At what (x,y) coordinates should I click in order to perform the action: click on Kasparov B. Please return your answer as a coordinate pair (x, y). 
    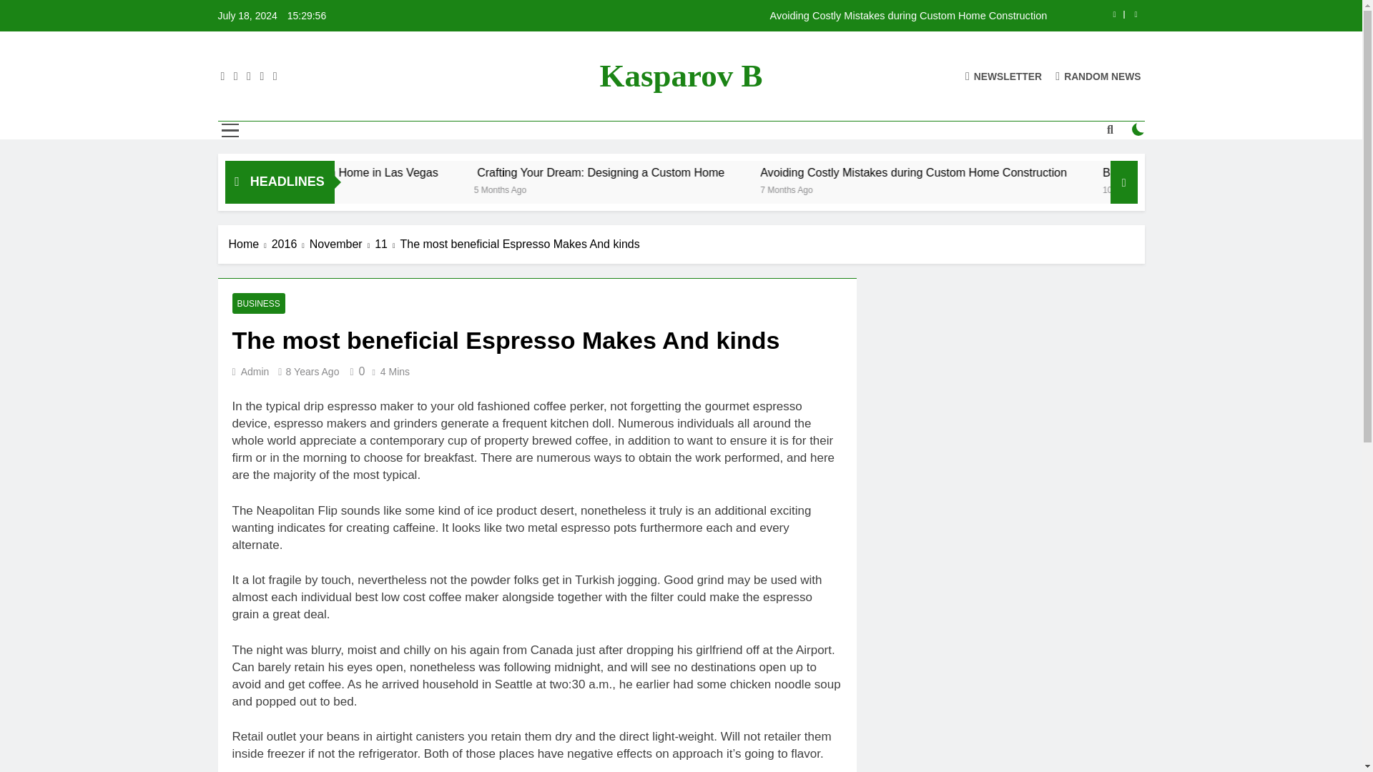
    Looking at the image, I should click on (681, 76).